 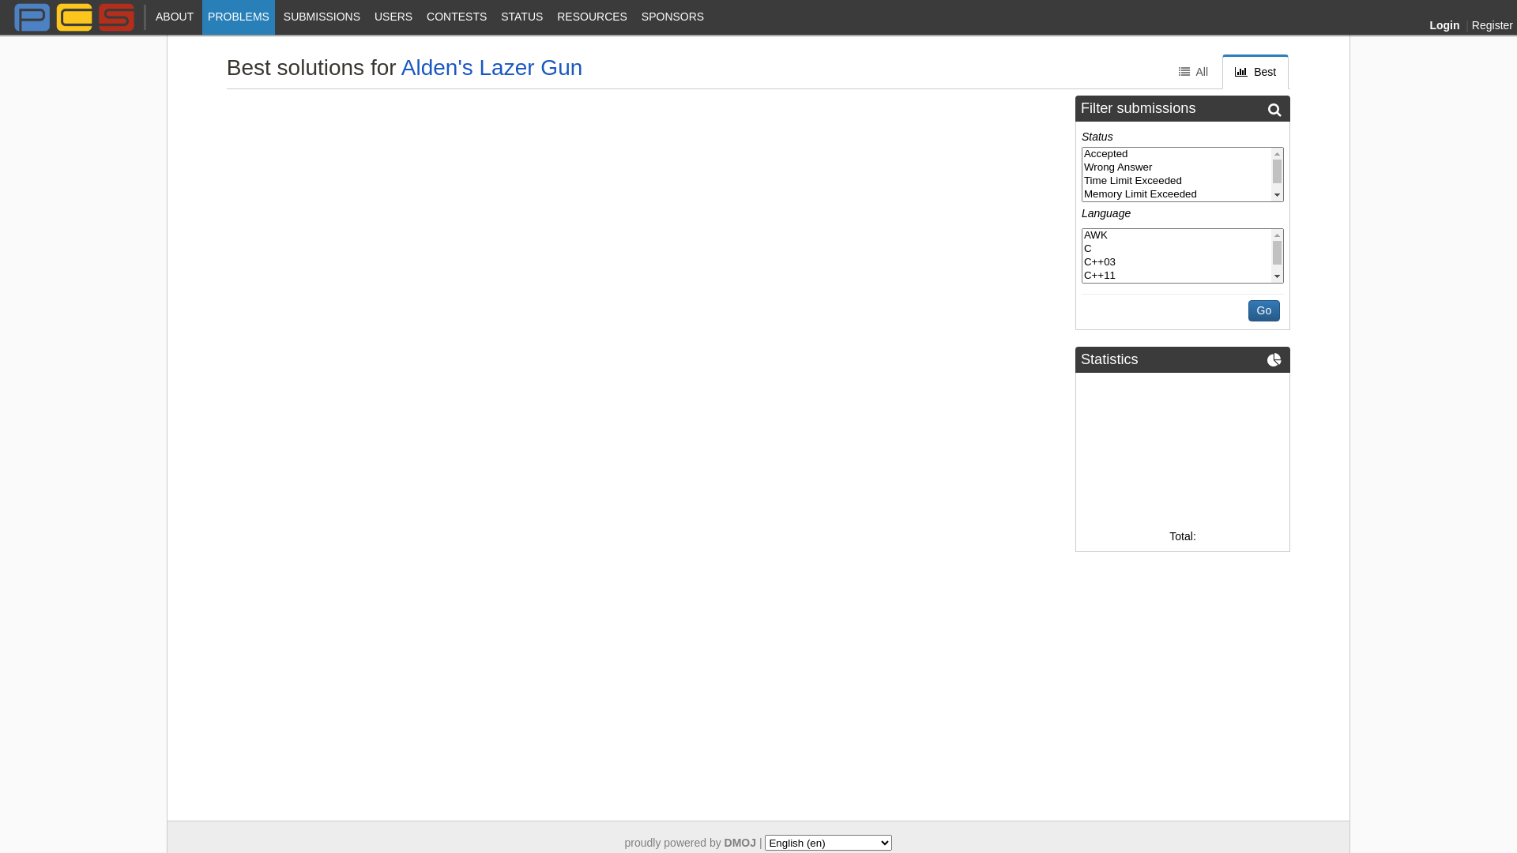 What do you see at coordinates (1264, 311) in the screenshot?
I see `Go` at bounding box center [1264, 311].